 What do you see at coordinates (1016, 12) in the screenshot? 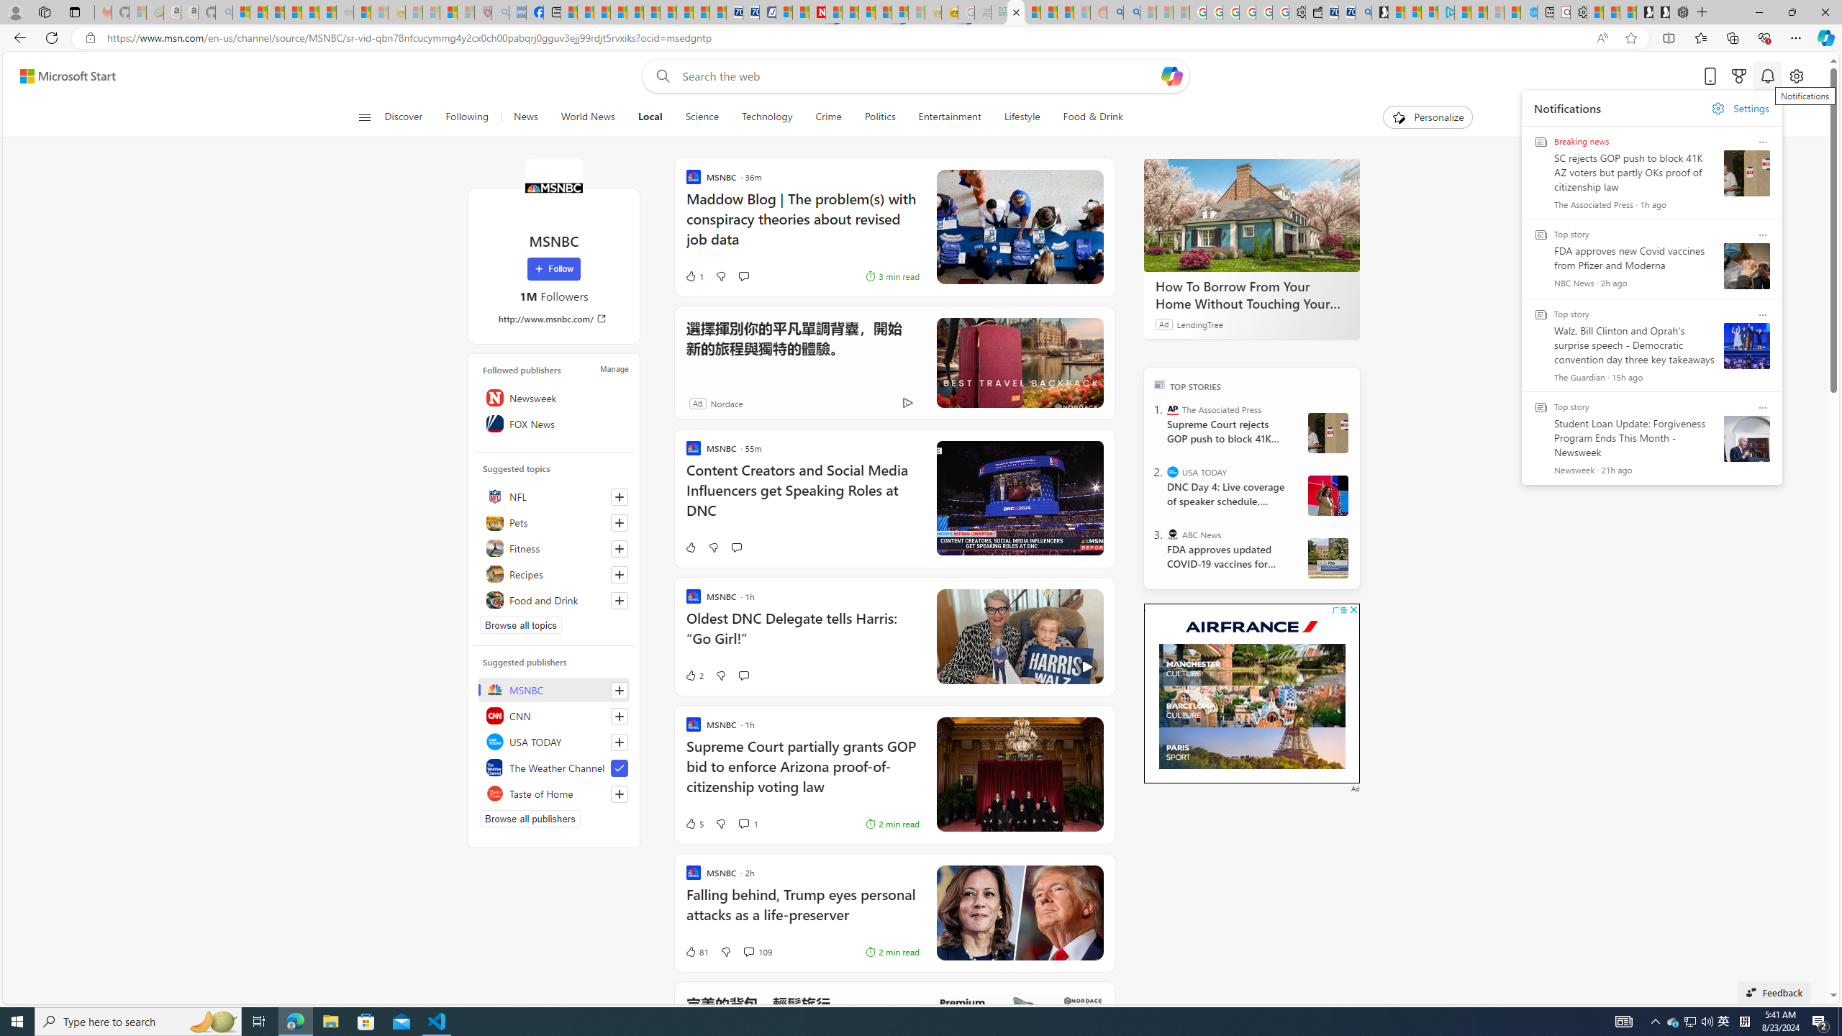
I see `MSNBC - MSN` at bounding box center [1016, 12].